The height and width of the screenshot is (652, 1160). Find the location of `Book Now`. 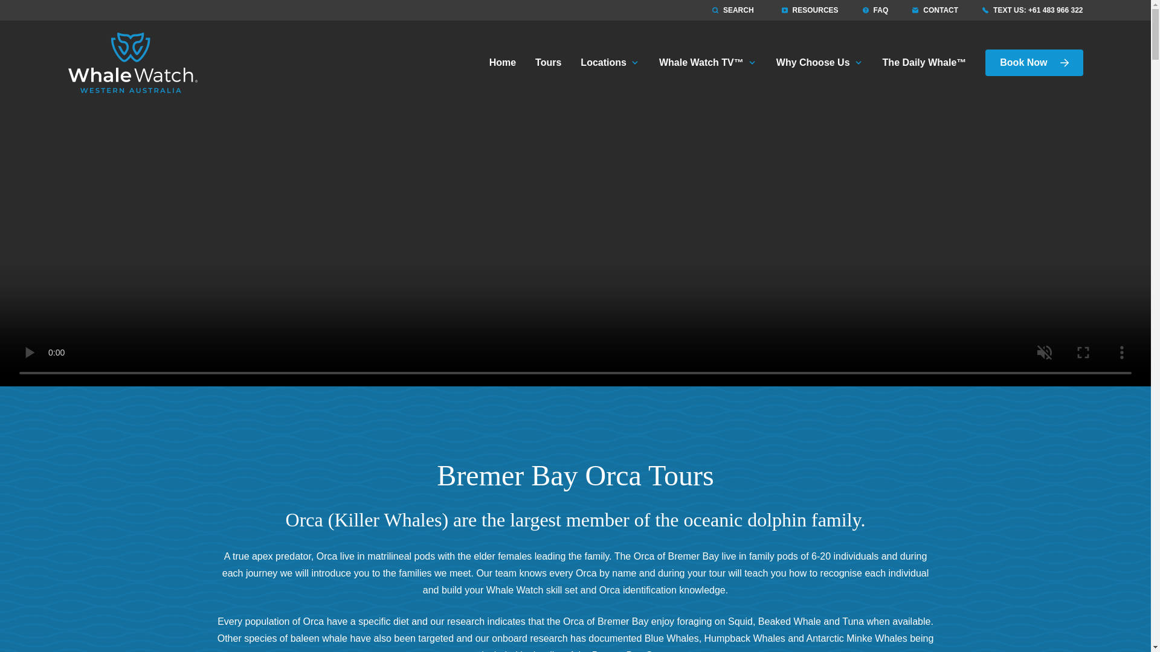

Book Now is located at coordinates (1033, 63).